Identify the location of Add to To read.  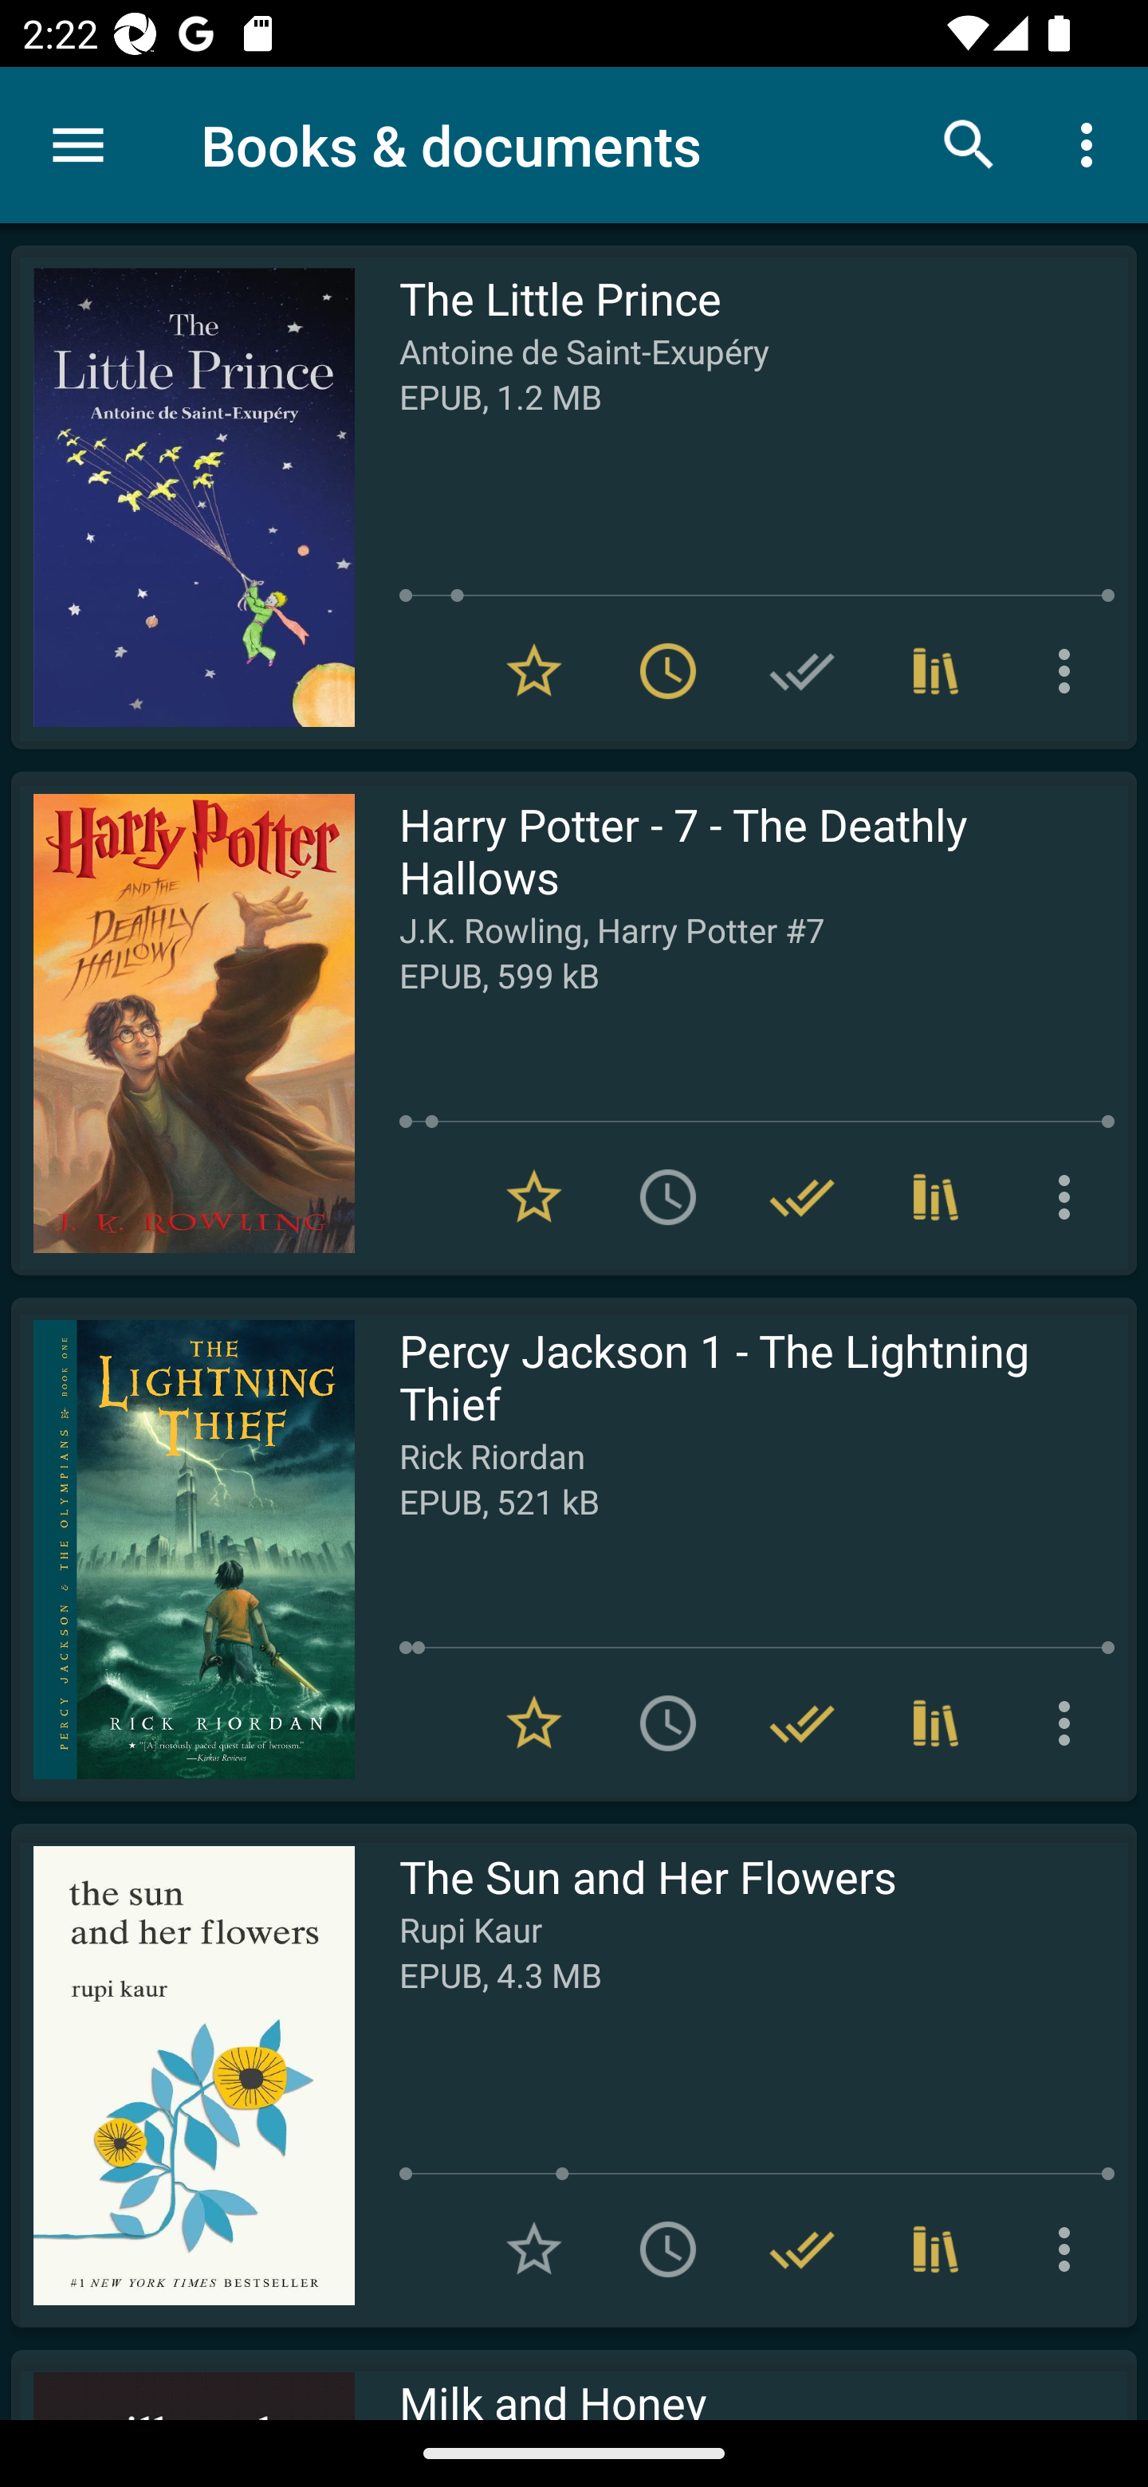
(668, 1723).